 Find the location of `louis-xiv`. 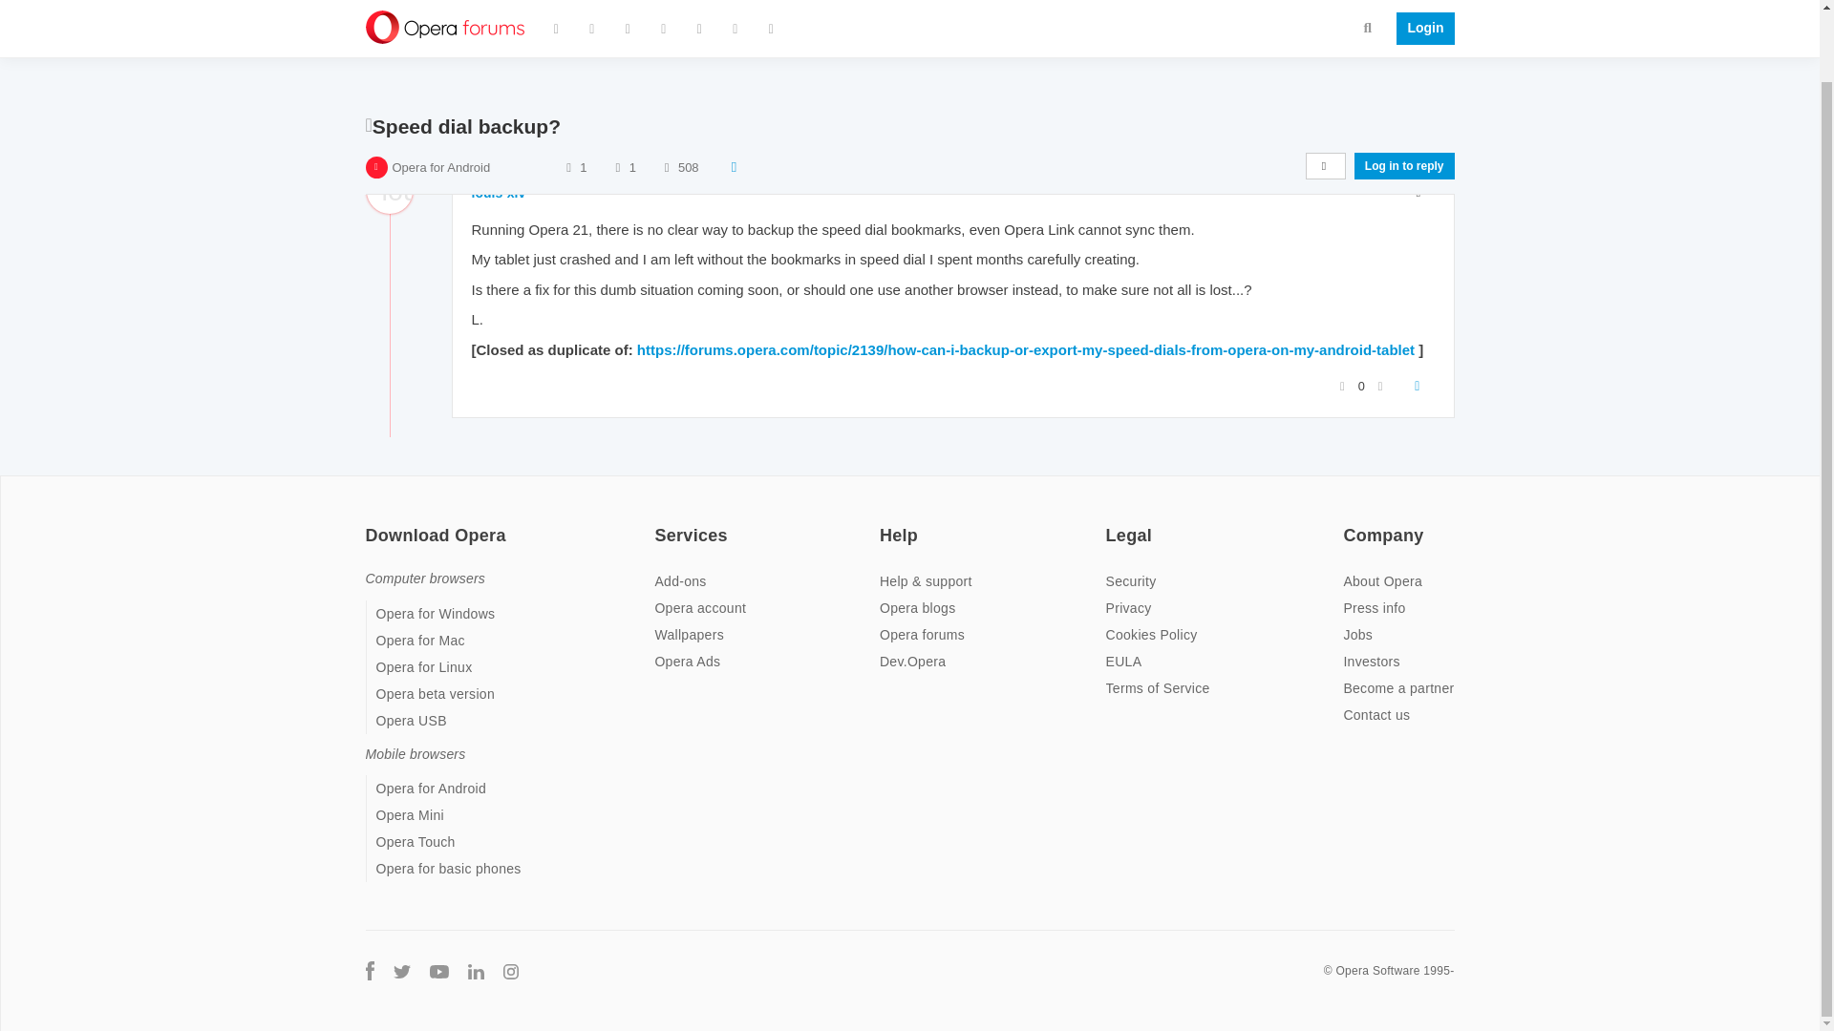

louis-xiv is located at coordinates (499, 193).